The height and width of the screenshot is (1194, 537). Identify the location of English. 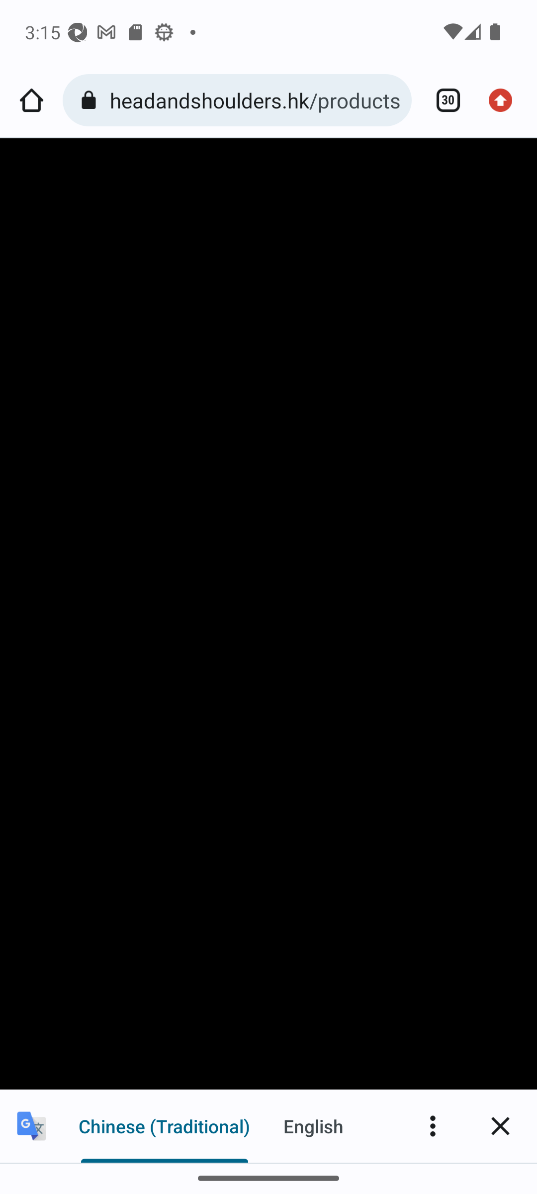
(313, 1125).